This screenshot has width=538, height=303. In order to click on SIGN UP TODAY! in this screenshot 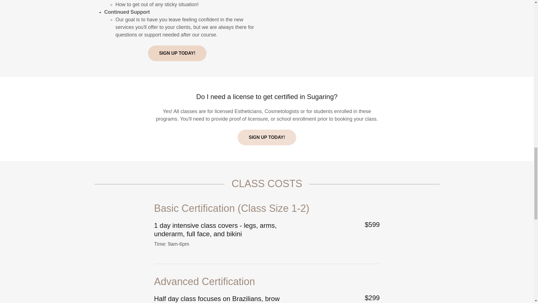, I will do `click(177, 53)`.